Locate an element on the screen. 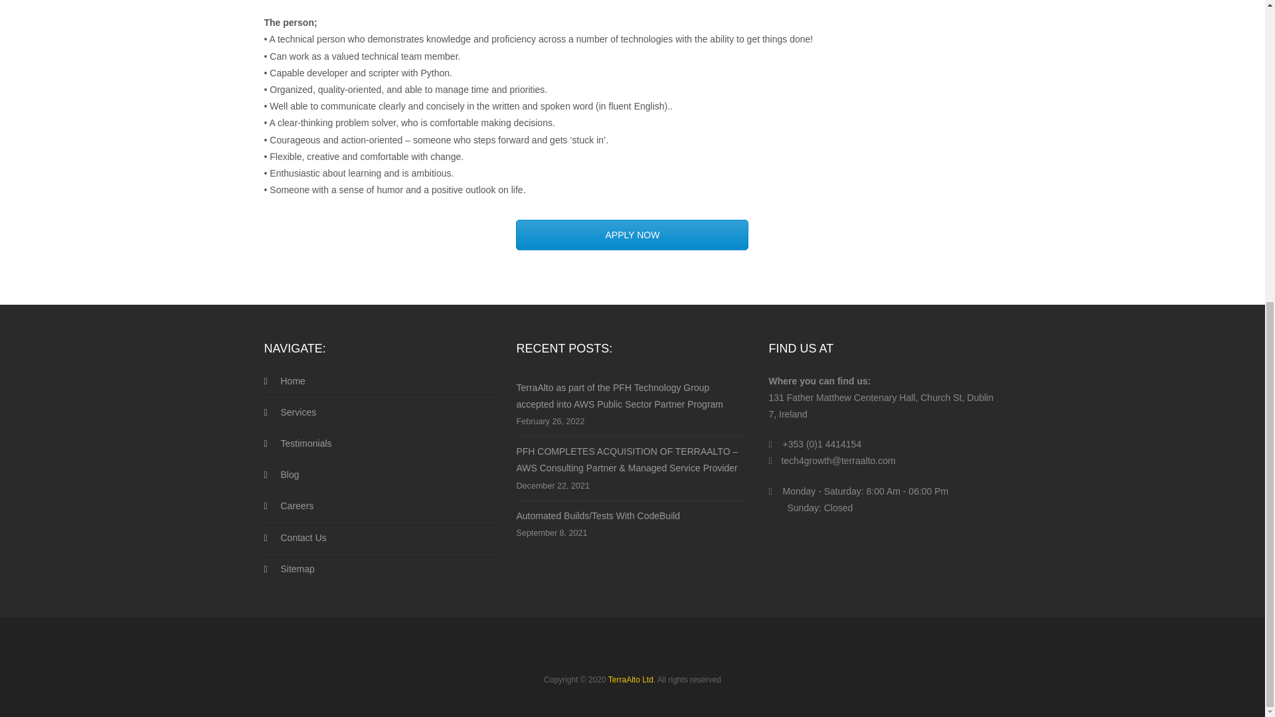 Image resolution: width=1275 pixels, height=717 pixels. Careers is located at coordinates (380, 506).